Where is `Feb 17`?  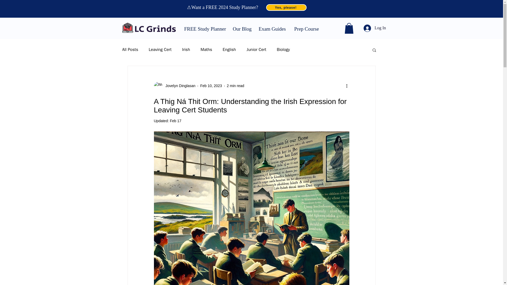
Feb 17 is located at coordinates (176, 121).